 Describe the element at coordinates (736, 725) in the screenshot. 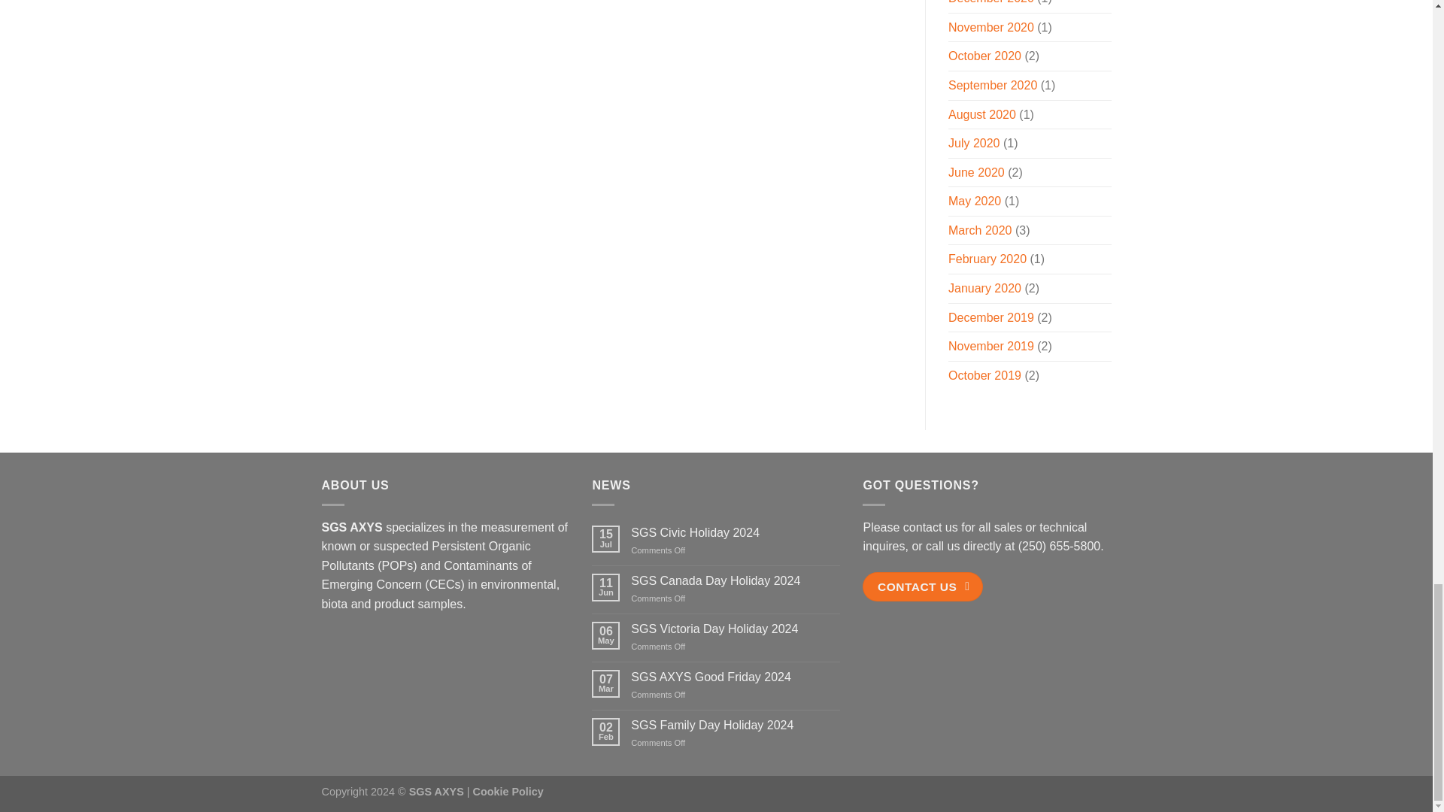

I see `SGS Family Day Holiday 2024` at that location.